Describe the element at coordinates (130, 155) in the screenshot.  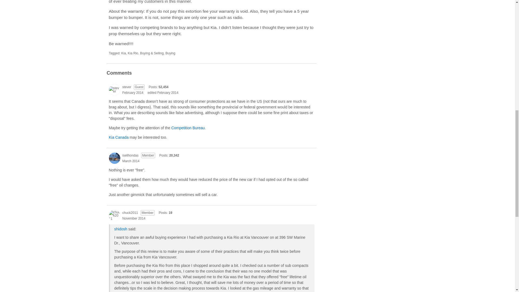
I see `isellhondas` at that location.